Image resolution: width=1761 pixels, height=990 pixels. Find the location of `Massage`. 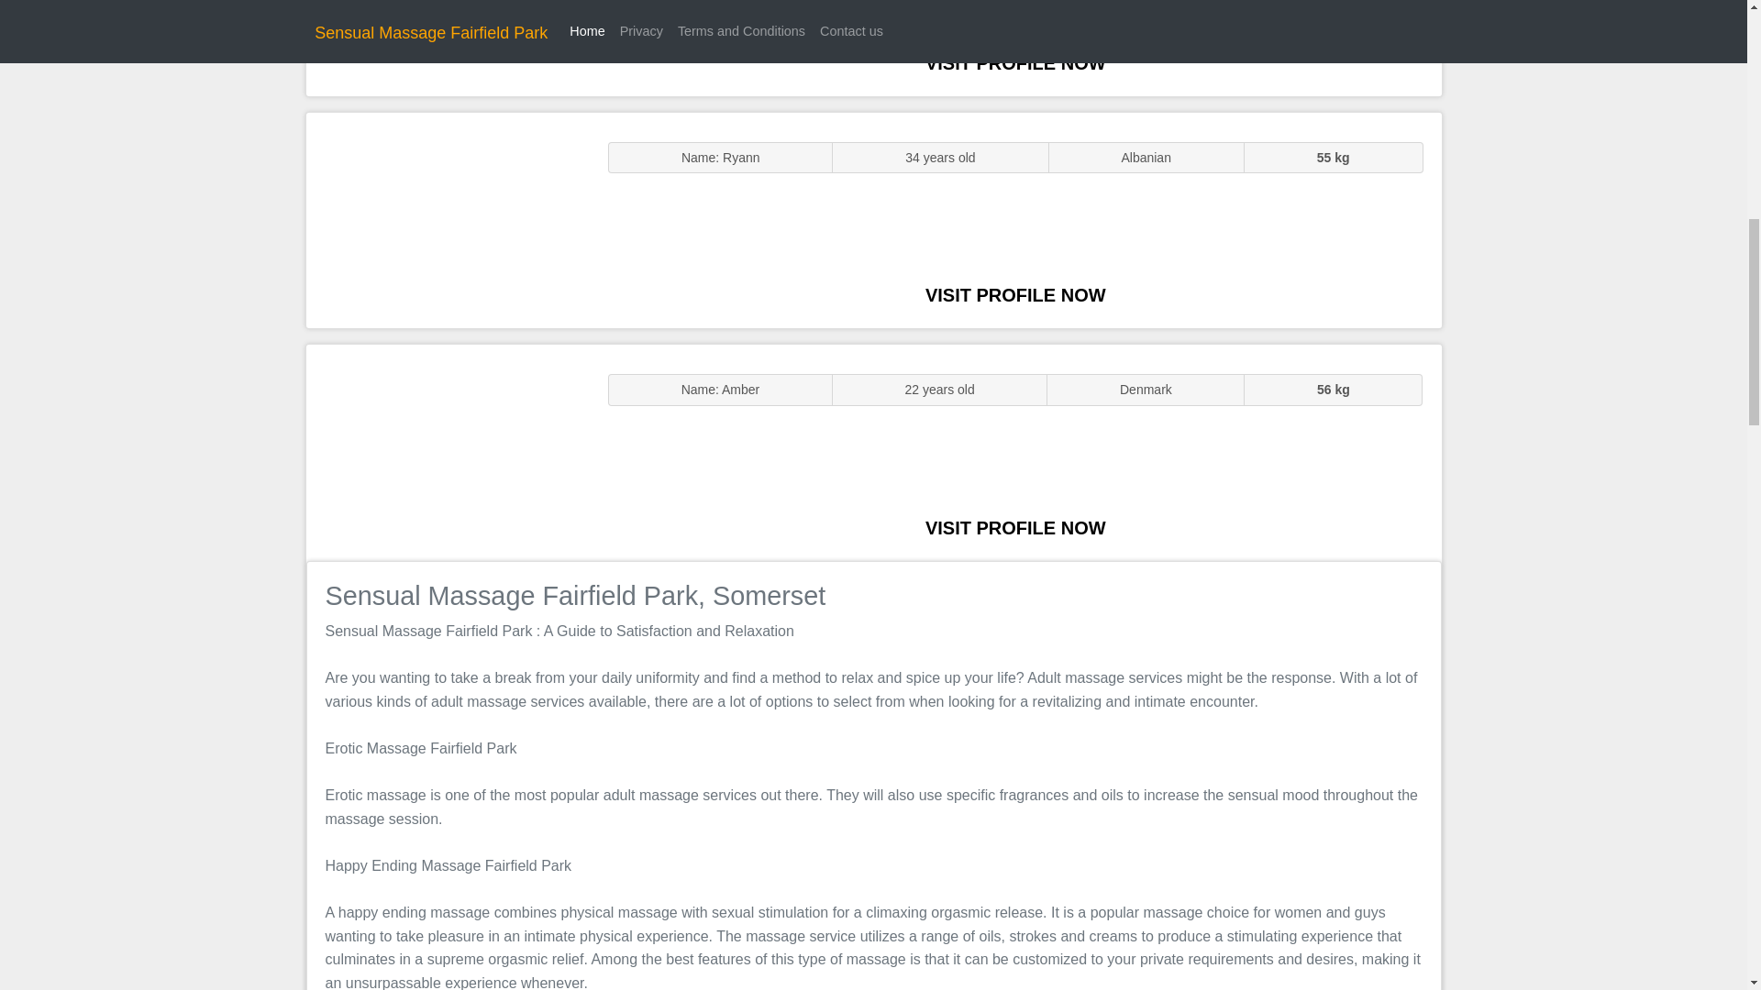

Massage is located at coordinates (448, 453).